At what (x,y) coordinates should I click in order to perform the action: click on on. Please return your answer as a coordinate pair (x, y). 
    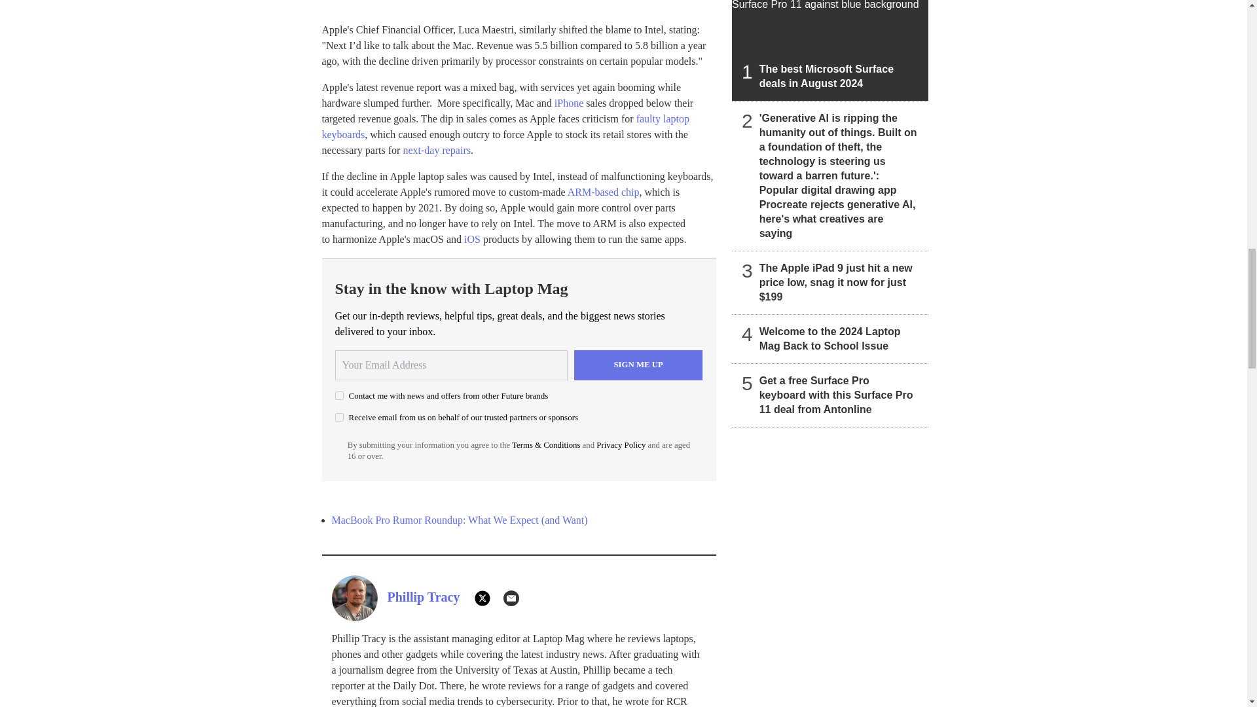
    Looking at the image, I should click on (339, 416).